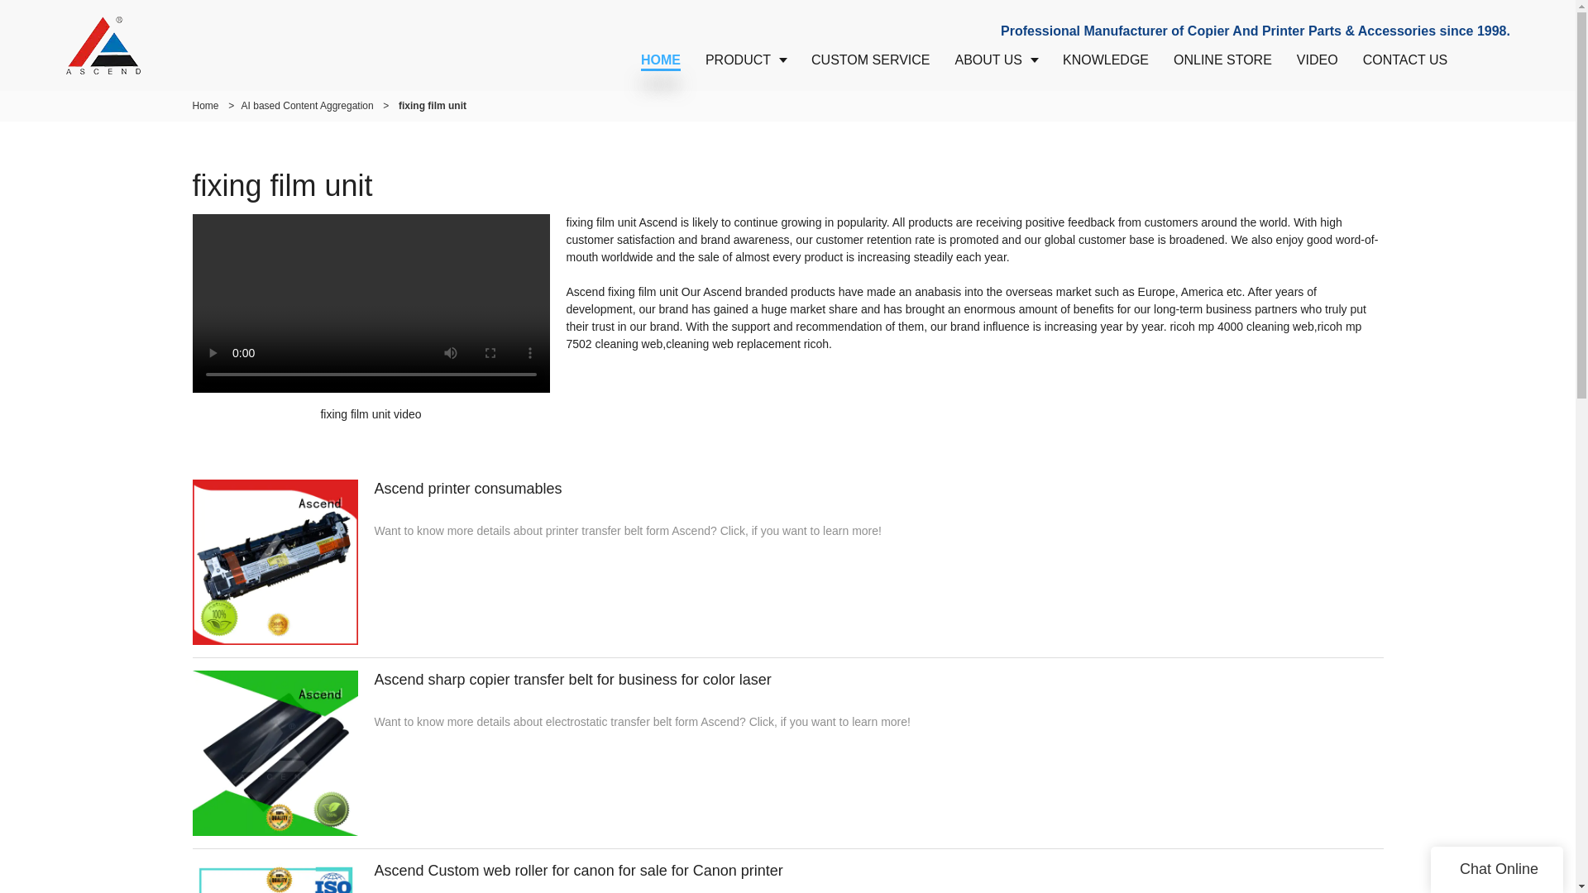 The image size is (1588, 893). What do you see at coordinates (745, 60) in the screenshot?
I see `PRODUCT` at bounding box center [745, 60].